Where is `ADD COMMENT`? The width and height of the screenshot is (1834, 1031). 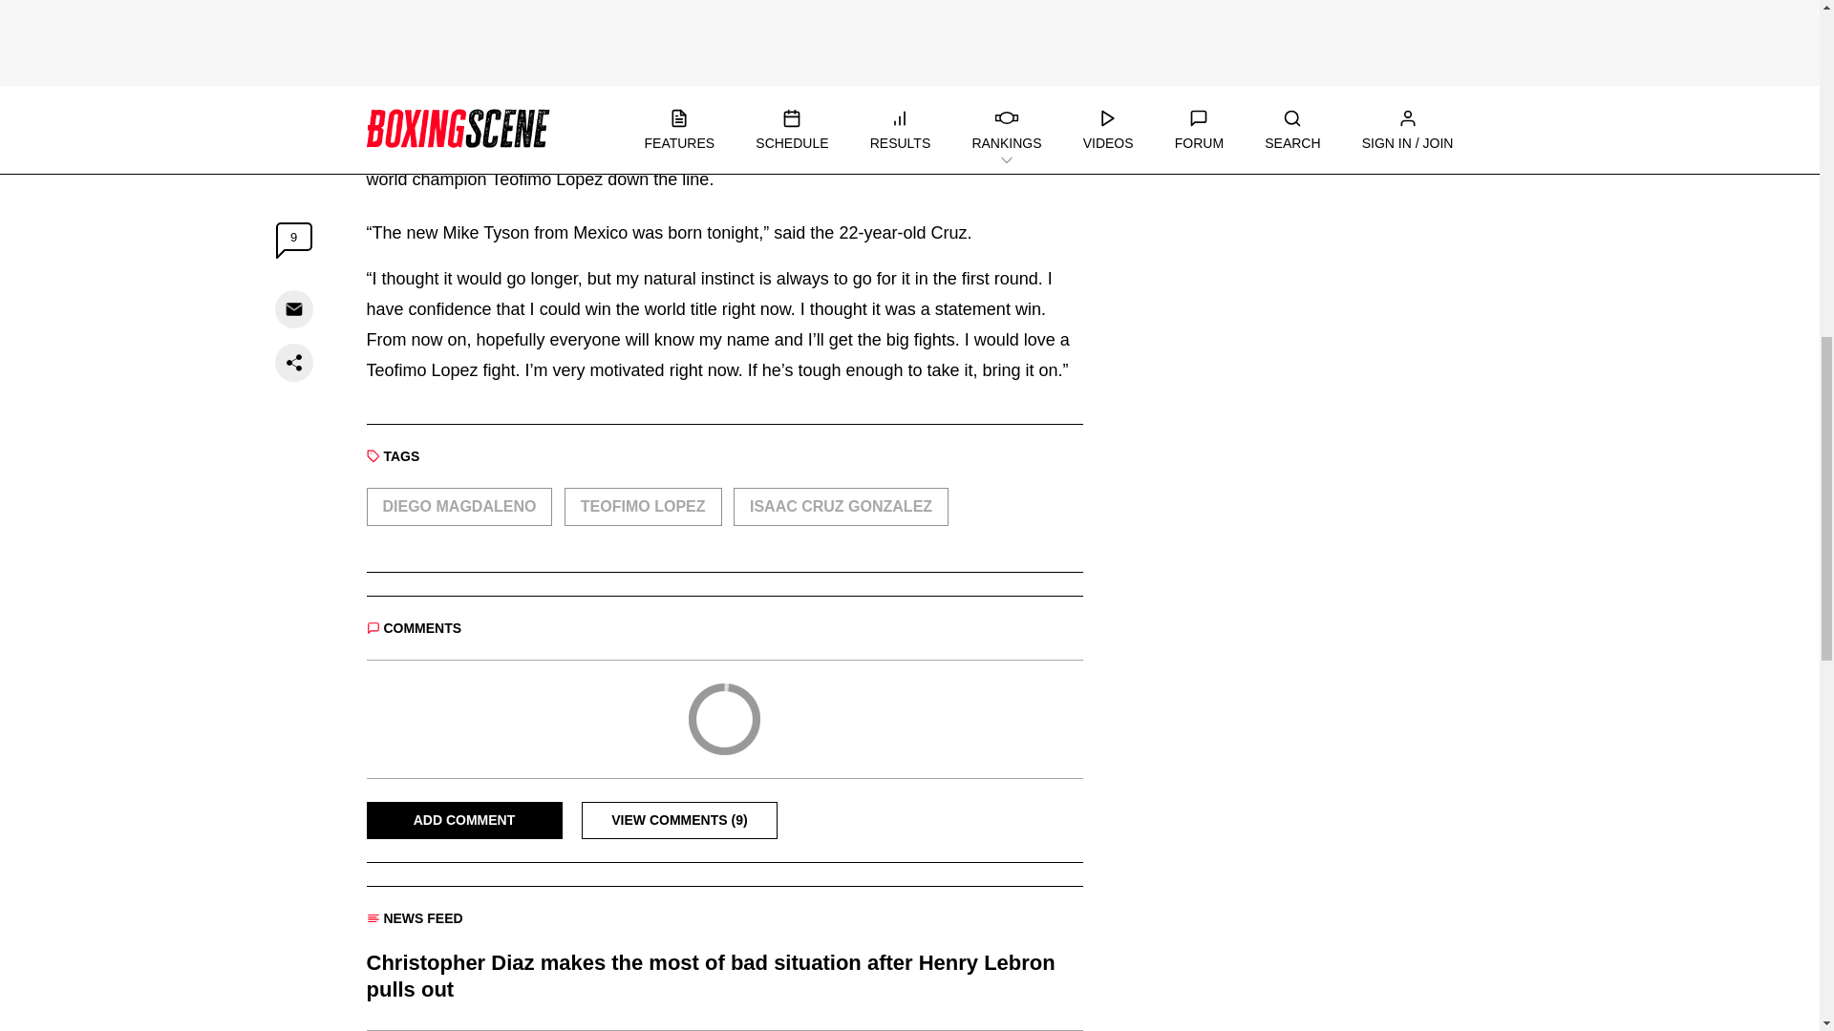
ADD COMMENT is located at coordinates (464, 821).